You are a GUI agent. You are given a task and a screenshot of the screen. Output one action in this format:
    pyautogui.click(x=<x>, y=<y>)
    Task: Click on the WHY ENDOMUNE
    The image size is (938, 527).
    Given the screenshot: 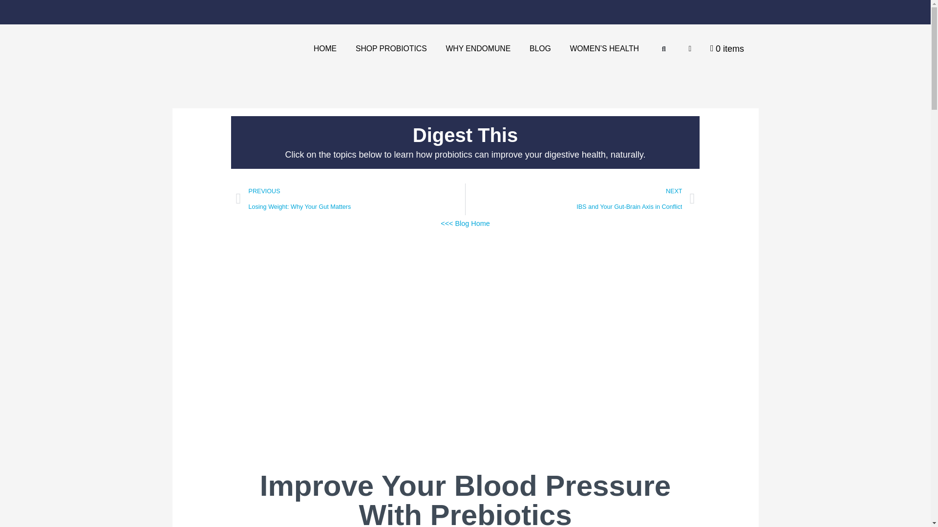 What is the action you would take?
    pyautogui.click(x=478, y=49)
    